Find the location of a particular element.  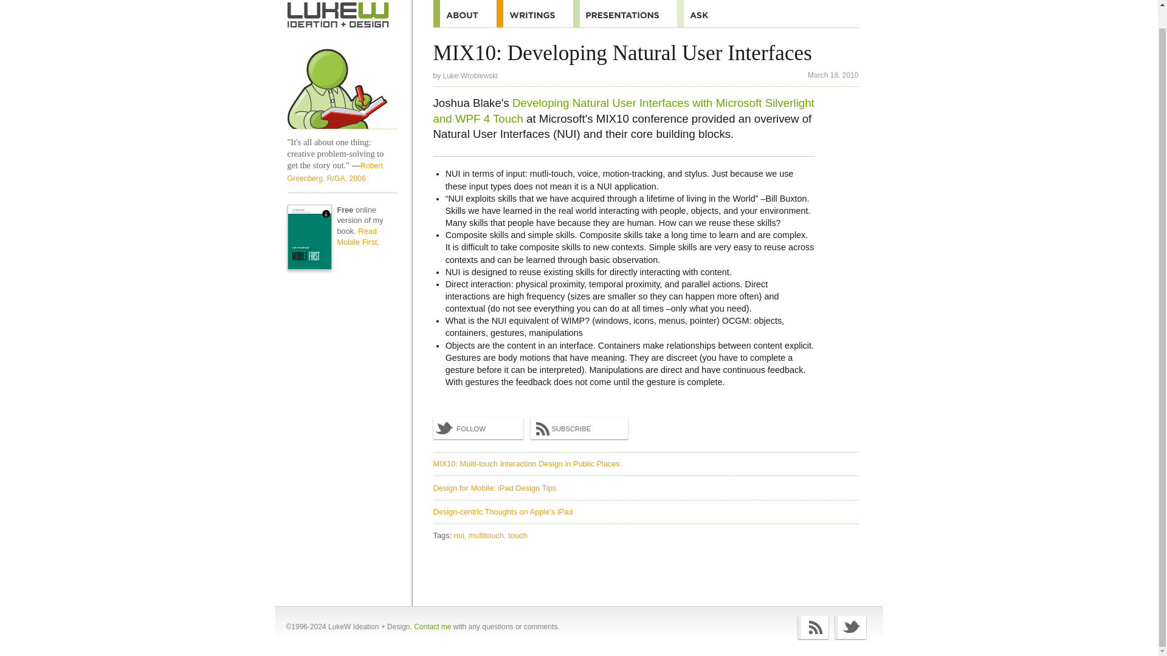

Presentations is located at coordinates (625, 13).